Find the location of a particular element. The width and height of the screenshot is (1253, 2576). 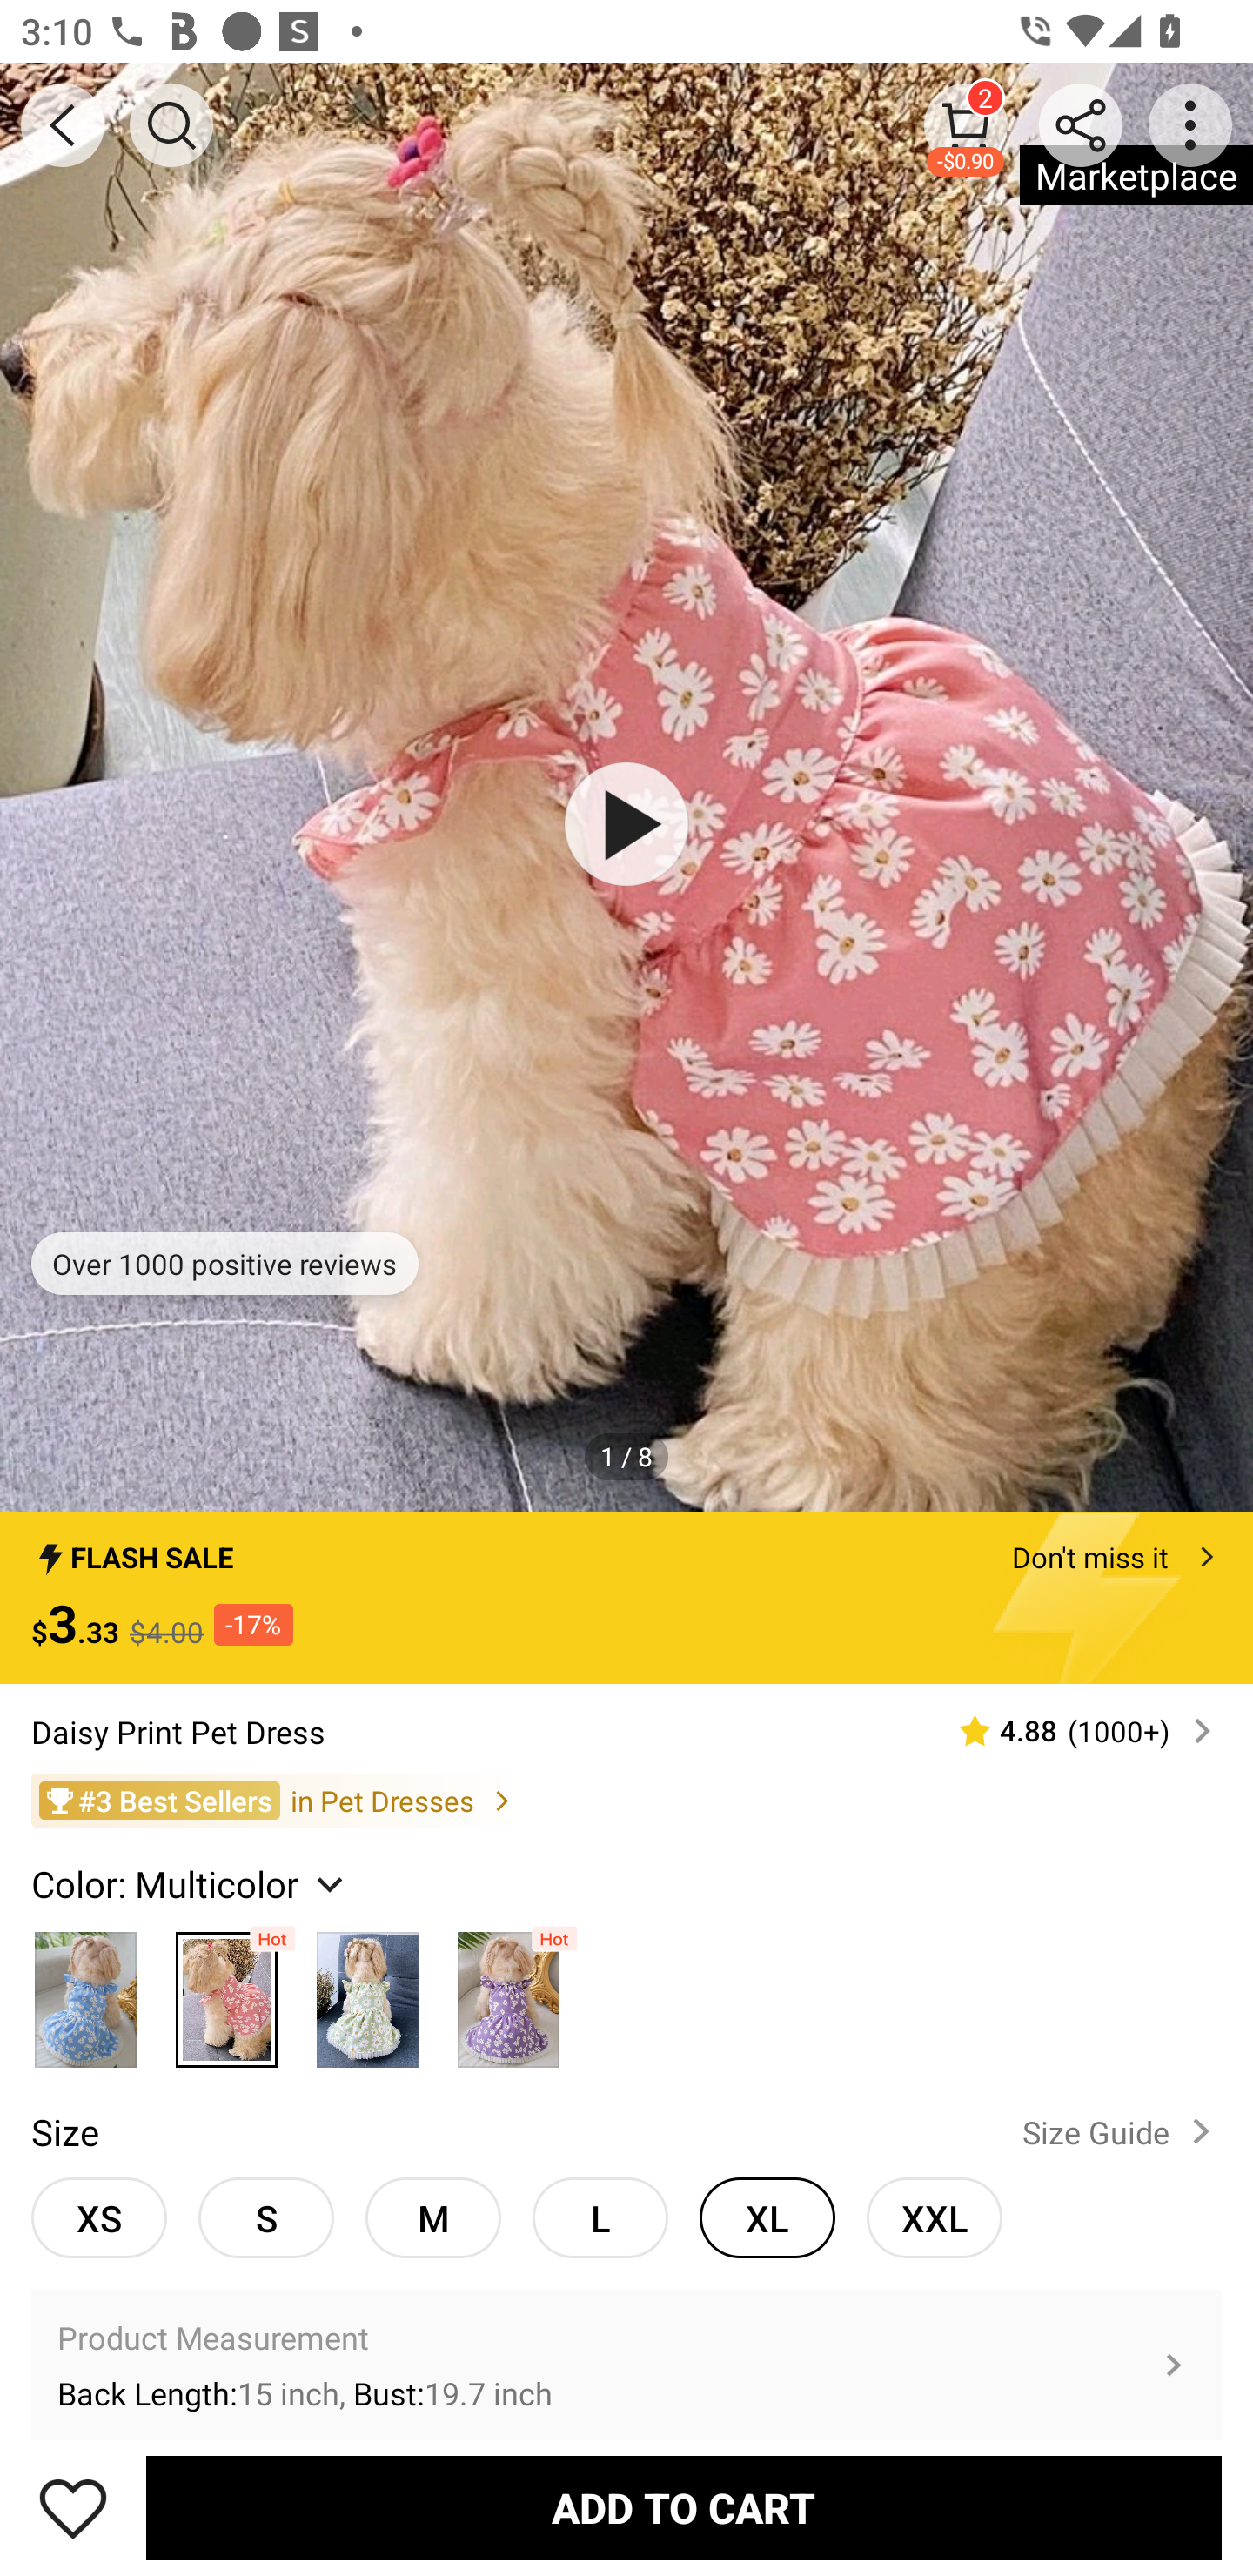

M Munselected option is located at coordinates (433, 2217).